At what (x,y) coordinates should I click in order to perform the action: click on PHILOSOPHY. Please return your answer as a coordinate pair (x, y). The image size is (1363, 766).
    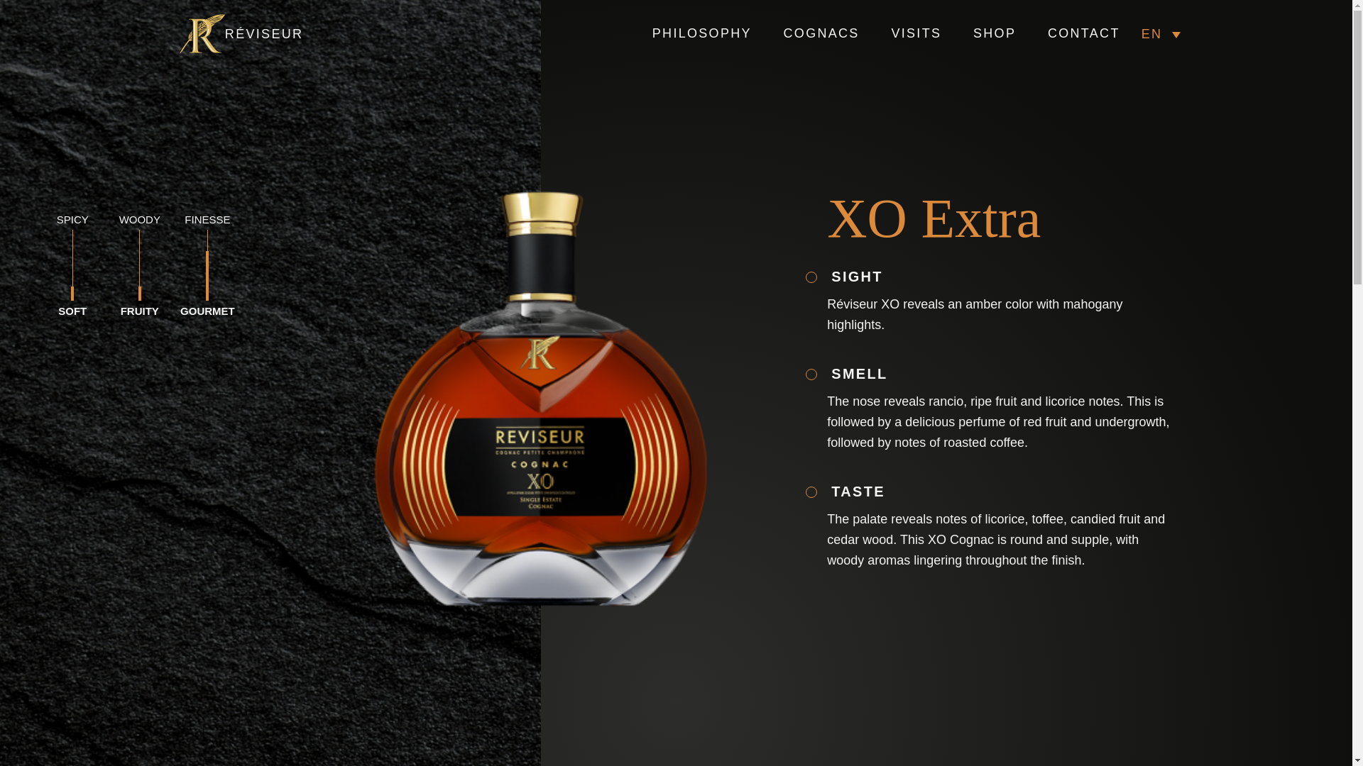
    Looking at the image, I should click on (702, 33).